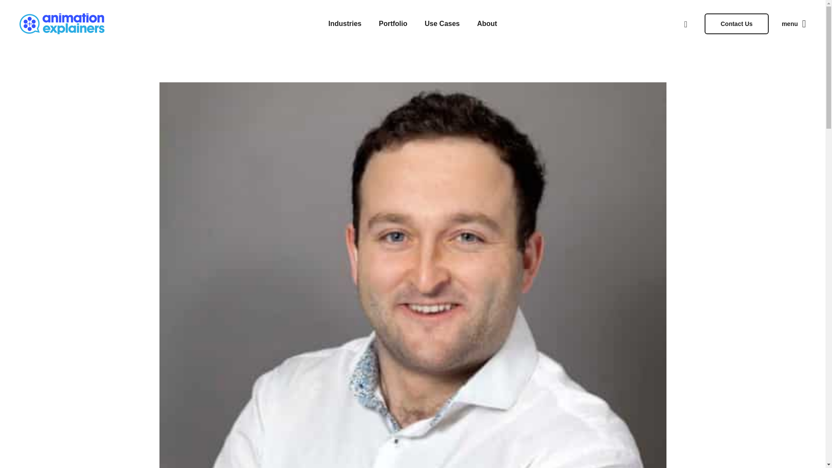 This screenshot has height=468, width=832. What do you see at coordinates (393, 24) in the screenshot?
I see `Portfolio` at bounding box center [393, 24].